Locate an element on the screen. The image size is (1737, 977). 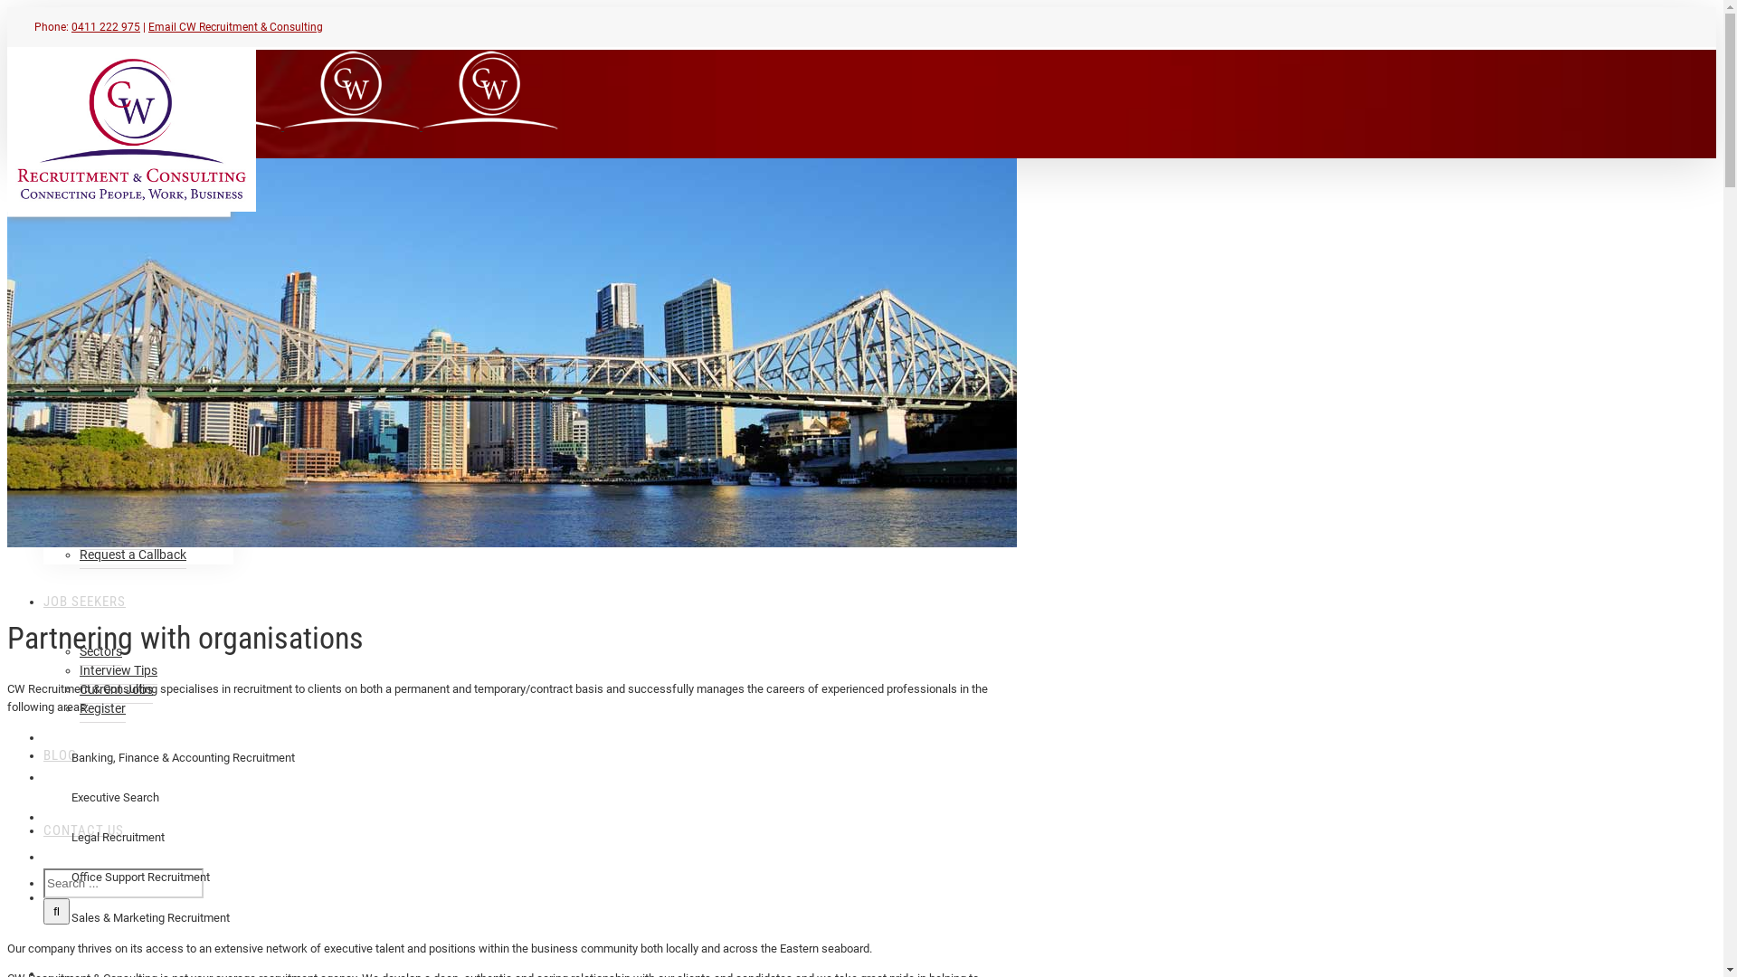
Our Rewards Program is located at coordinates (143, 364).